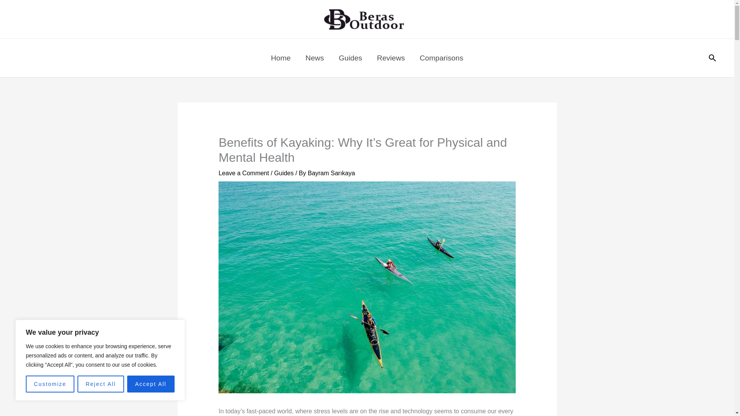 Image resolution: width=740 pixels, height=416 pixels. What do you see at coordinates (244, 173) in the screenshot?
I see `Leave a Comment` at bounding box center [244, 173].